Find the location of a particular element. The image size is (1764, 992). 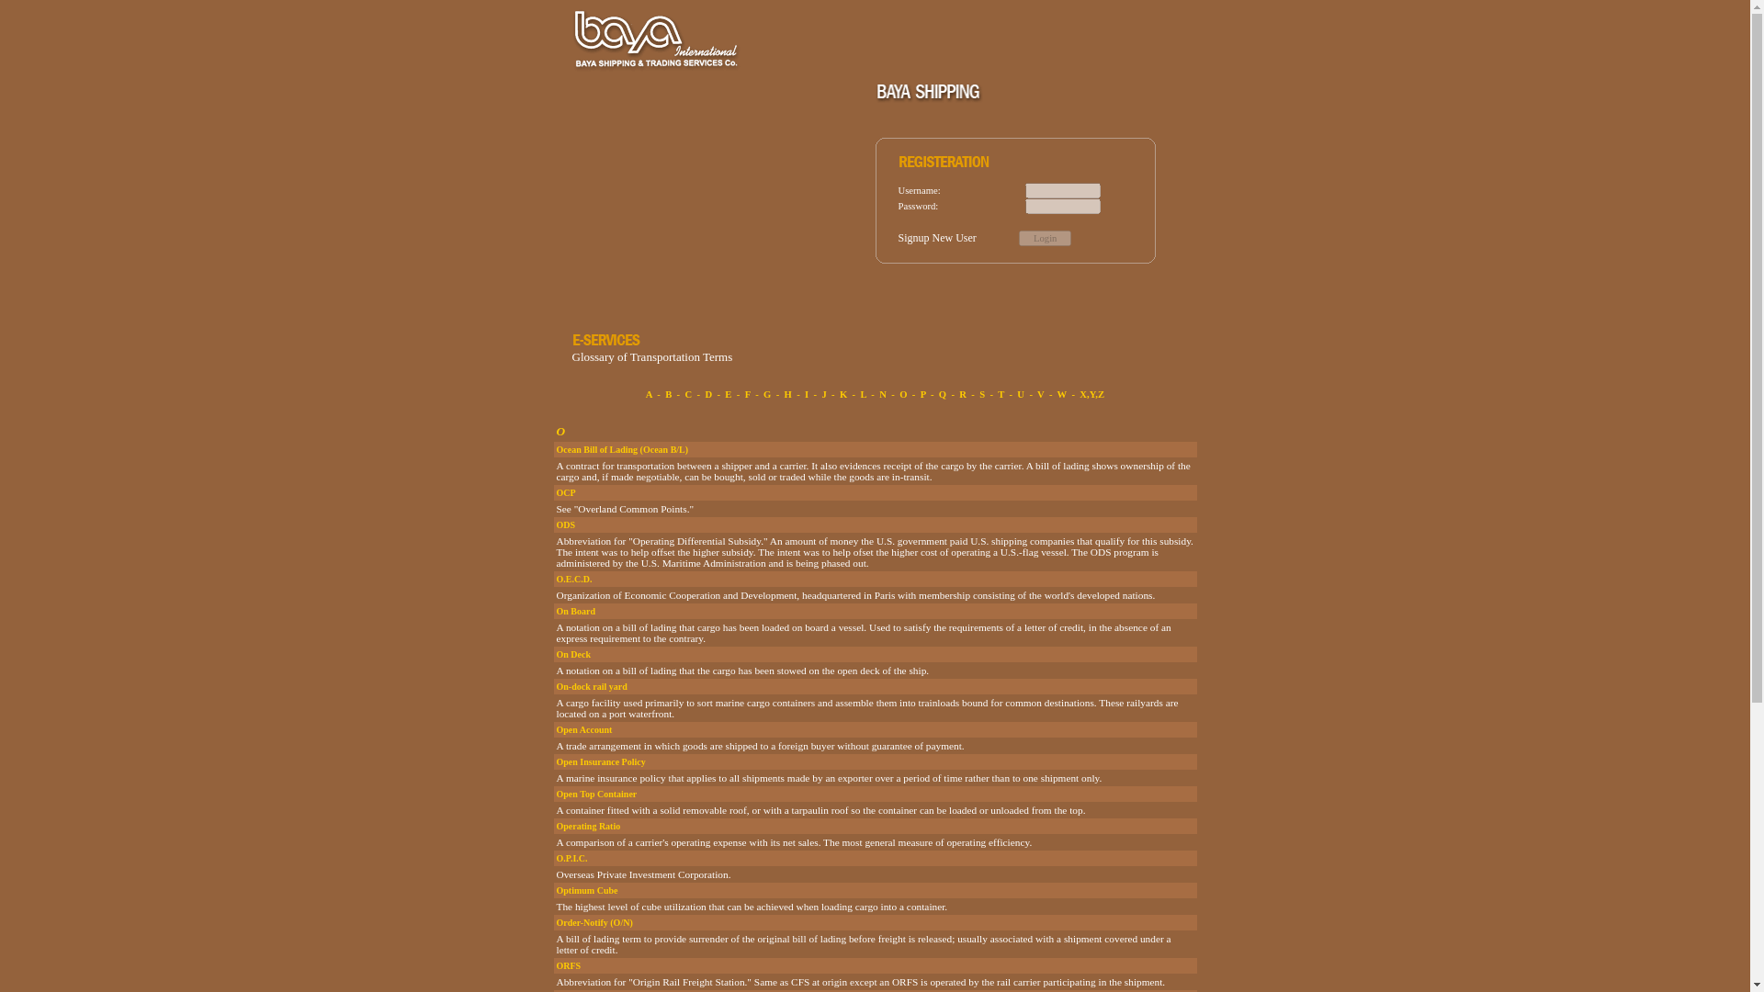

X,Y,Z is located at coordinates (1091, 395).